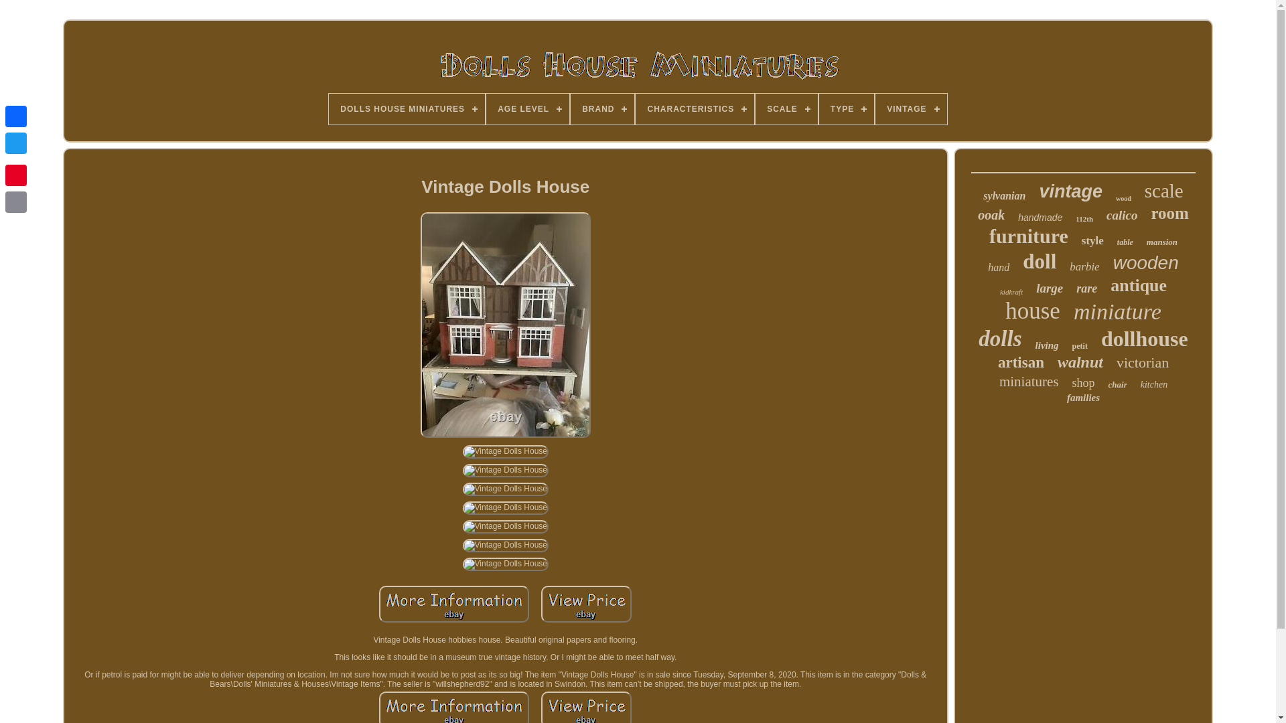 The width and height of the screenshot is (1286, 723). I want to click on DOLLS HOUSE MINIATURES, so click(407, 108).